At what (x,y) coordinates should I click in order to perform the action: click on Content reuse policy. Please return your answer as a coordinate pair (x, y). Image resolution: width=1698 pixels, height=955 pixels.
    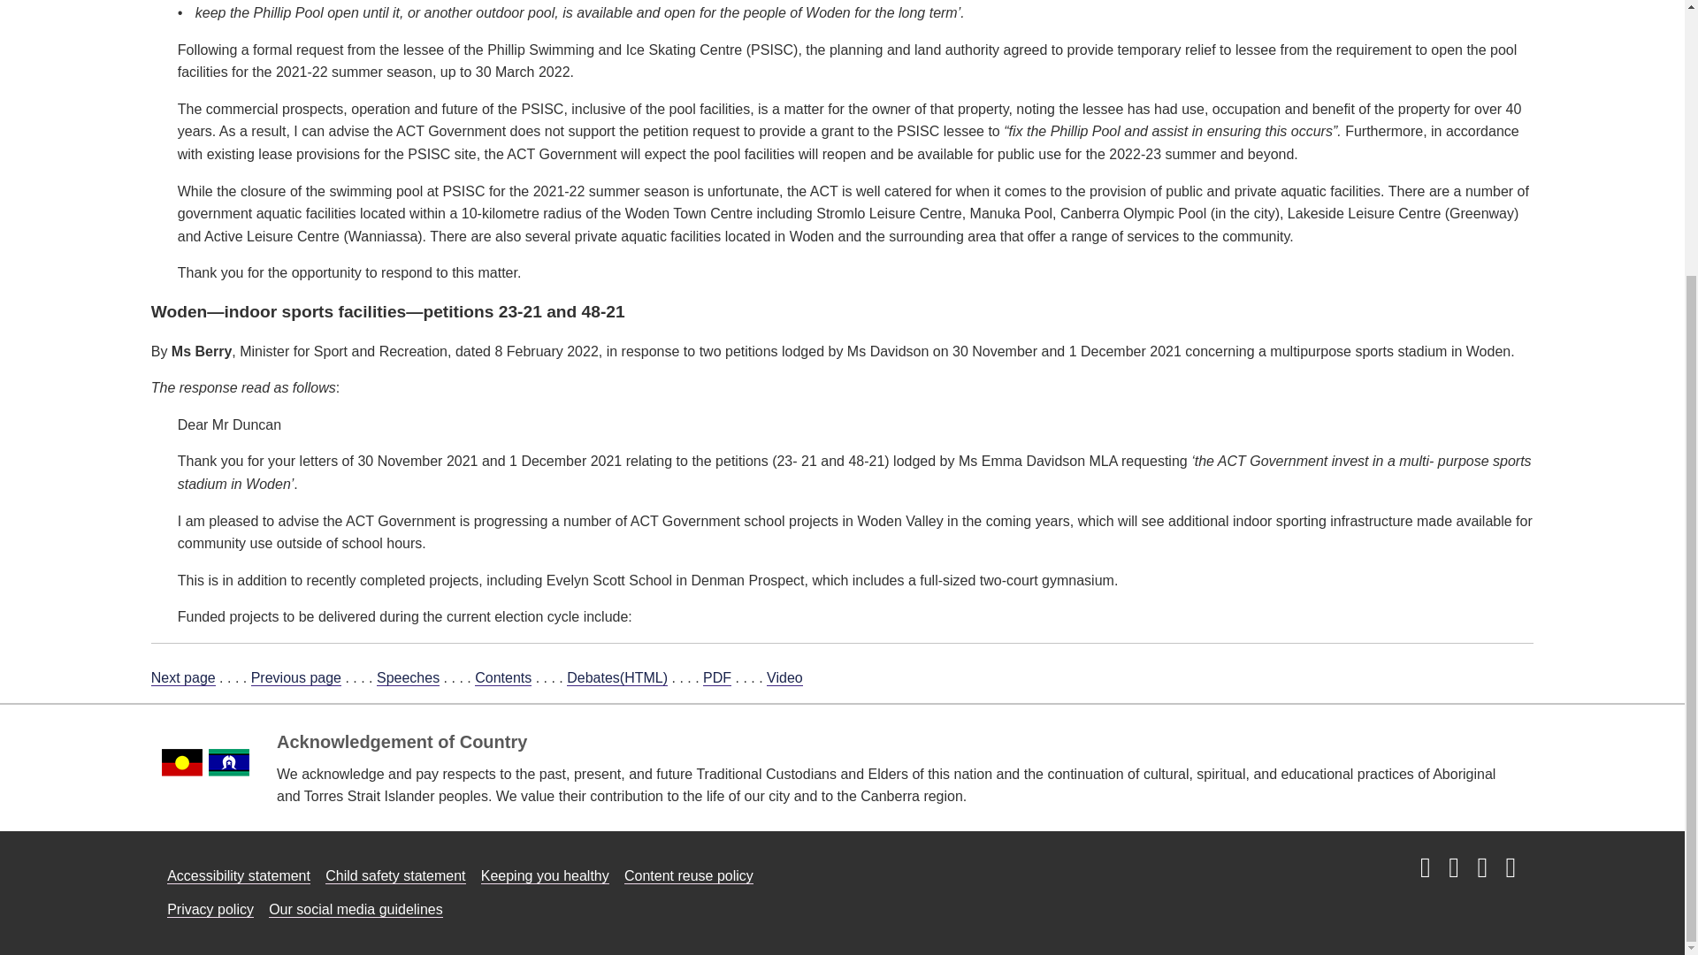
    Looking at the image, I should click on (689, 875).